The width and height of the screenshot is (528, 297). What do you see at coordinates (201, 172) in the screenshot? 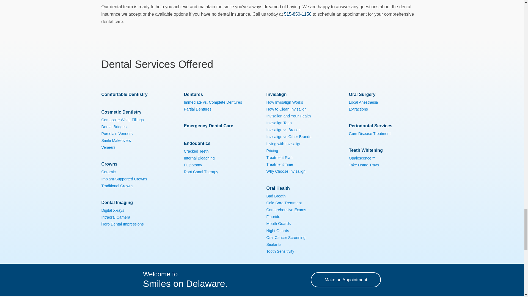
I see `Root Canal Therapy` at bounding box center [201, 172].